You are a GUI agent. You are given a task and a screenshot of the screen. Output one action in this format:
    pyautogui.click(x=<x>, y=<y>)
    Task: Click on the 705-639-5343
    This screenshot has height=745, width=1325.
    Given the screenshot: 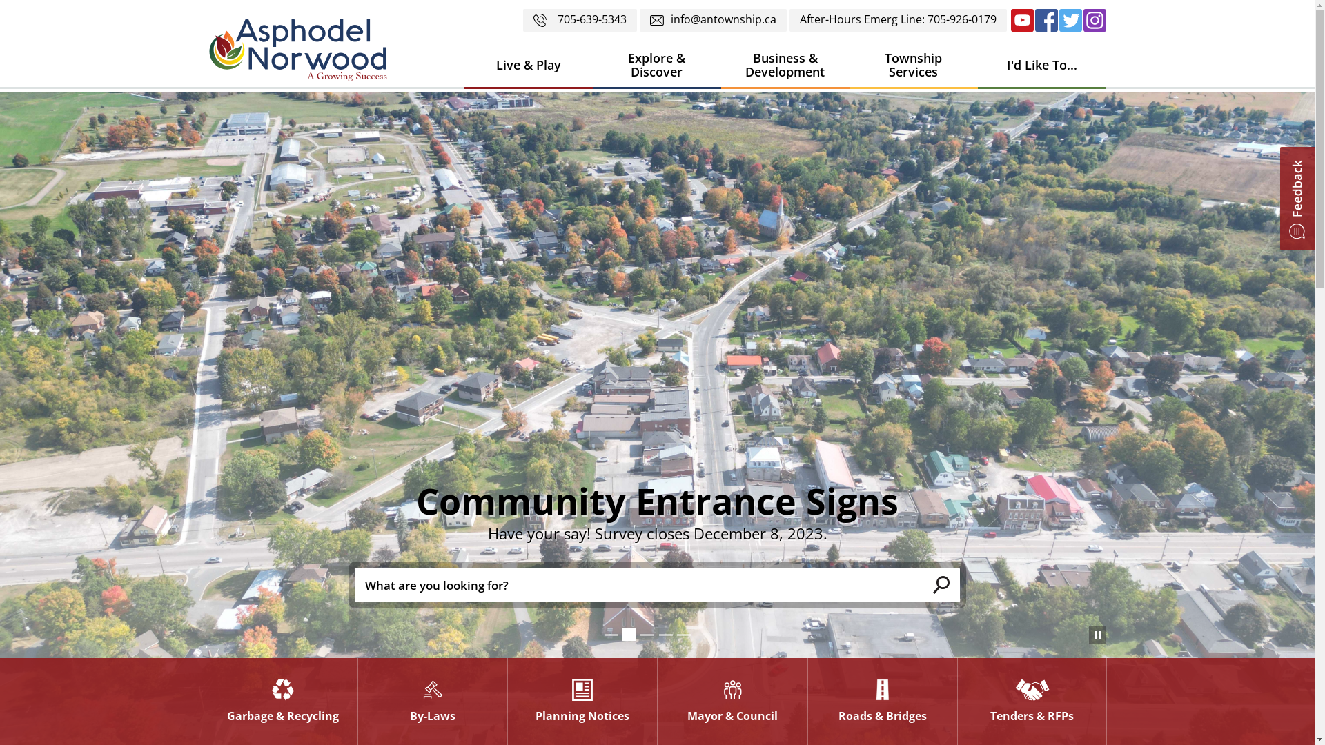 What is the action you would take?
    pyautogui.click(x=580, y=21)
    